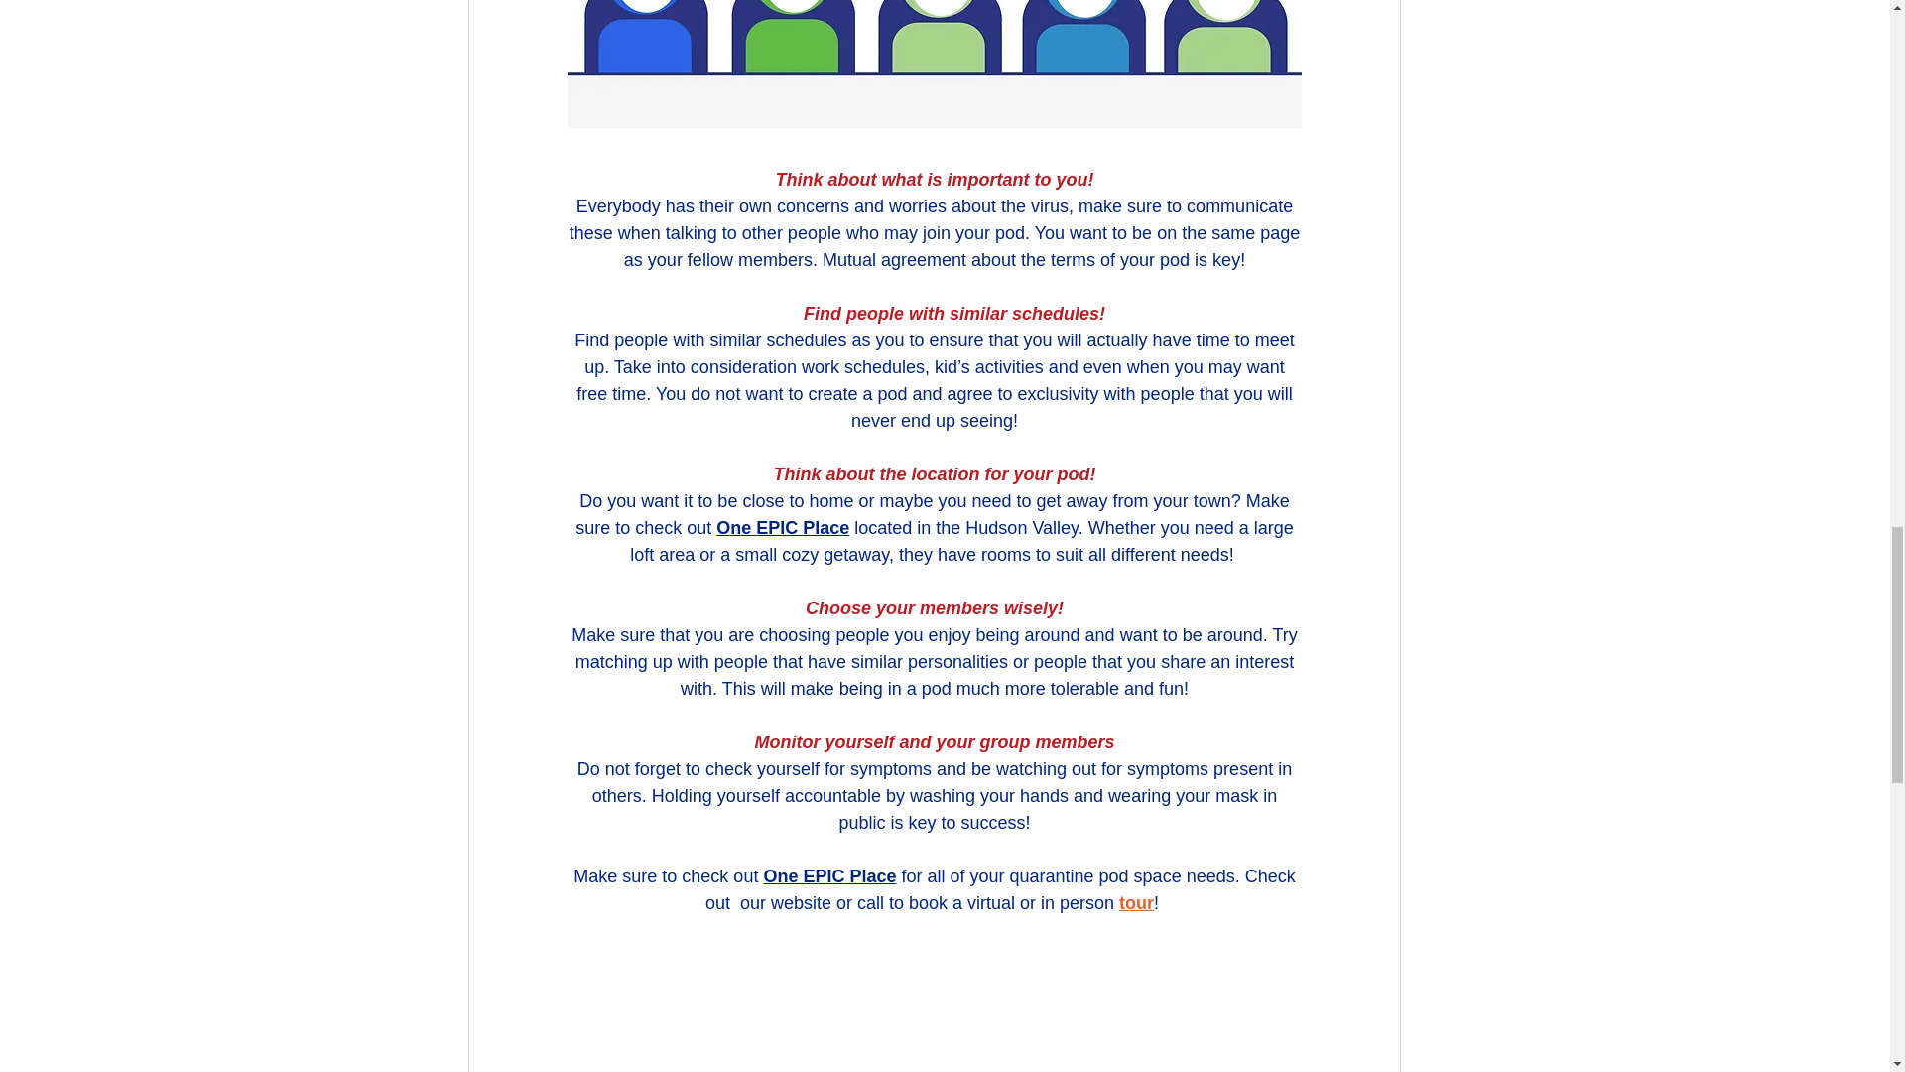 The image size is (1905, 1072). Describe the element at coordinates (829, 875) in the screenshot. I see `One EPIC Place` at that location.